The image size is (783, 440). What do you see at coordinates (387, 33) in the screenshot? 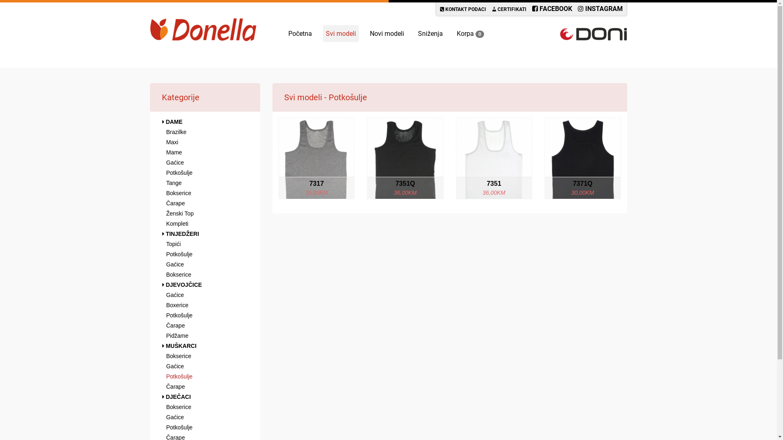
I see `Novi modeli` at bounding box center [387, 33].